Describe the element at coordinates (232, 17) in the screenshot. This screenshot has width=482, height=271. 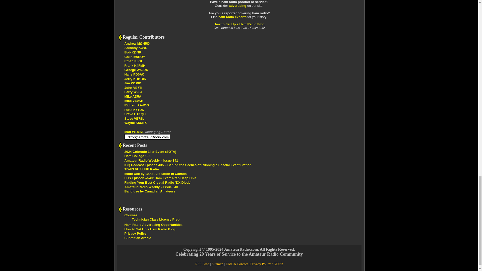
I see `ham radio experts` at that location.